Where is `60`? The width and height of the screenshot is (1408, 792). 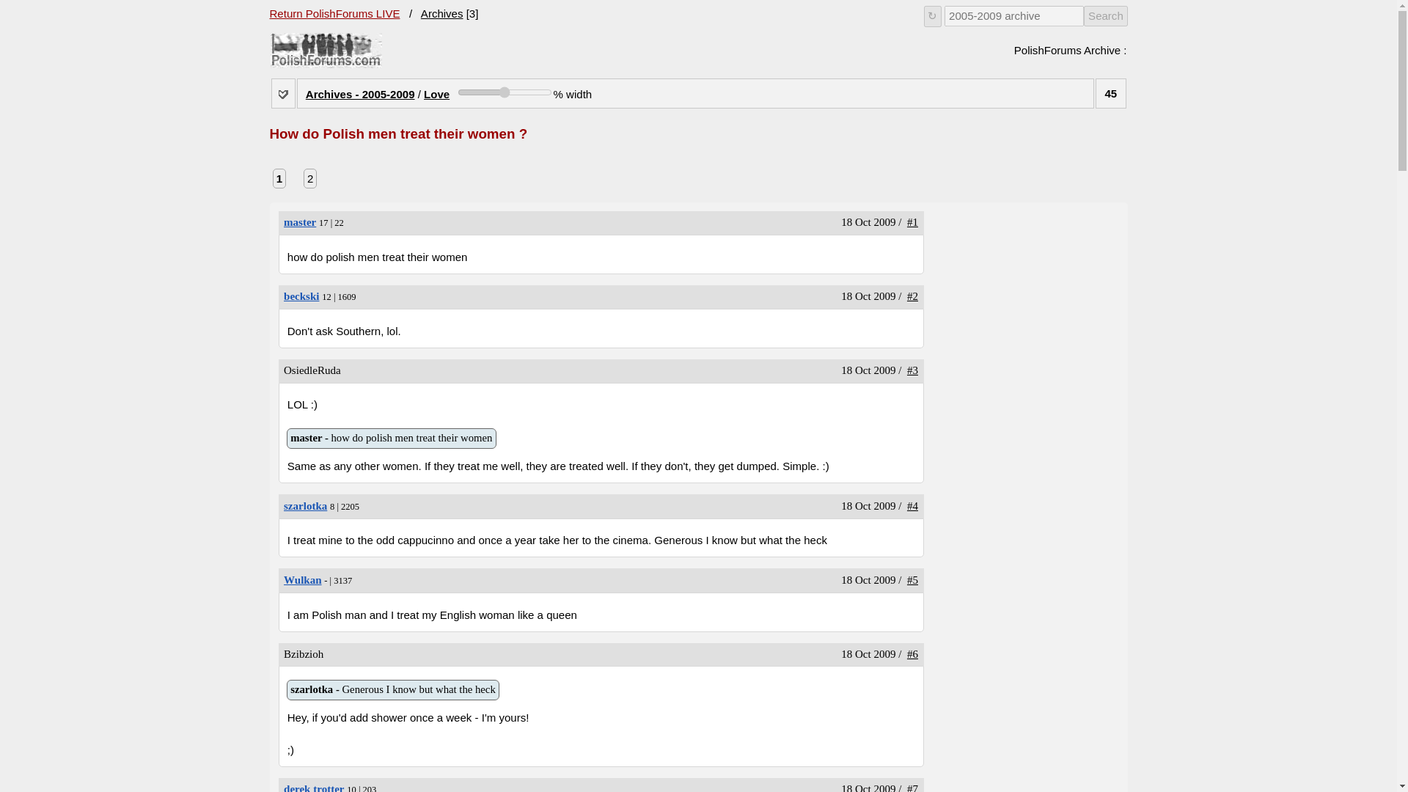 60 is located at coordinates (303, 580).